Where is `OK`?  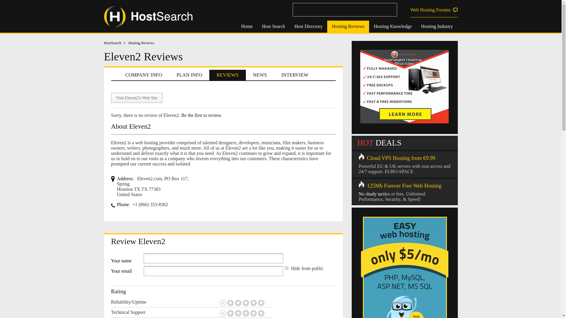
OK is located at coordinates (245, 303).